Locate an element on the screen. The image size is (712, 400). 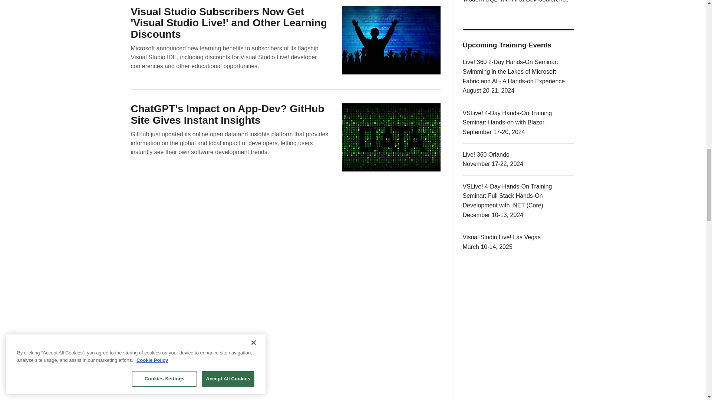
3rd party ad content is located at coordinates (518, 323).